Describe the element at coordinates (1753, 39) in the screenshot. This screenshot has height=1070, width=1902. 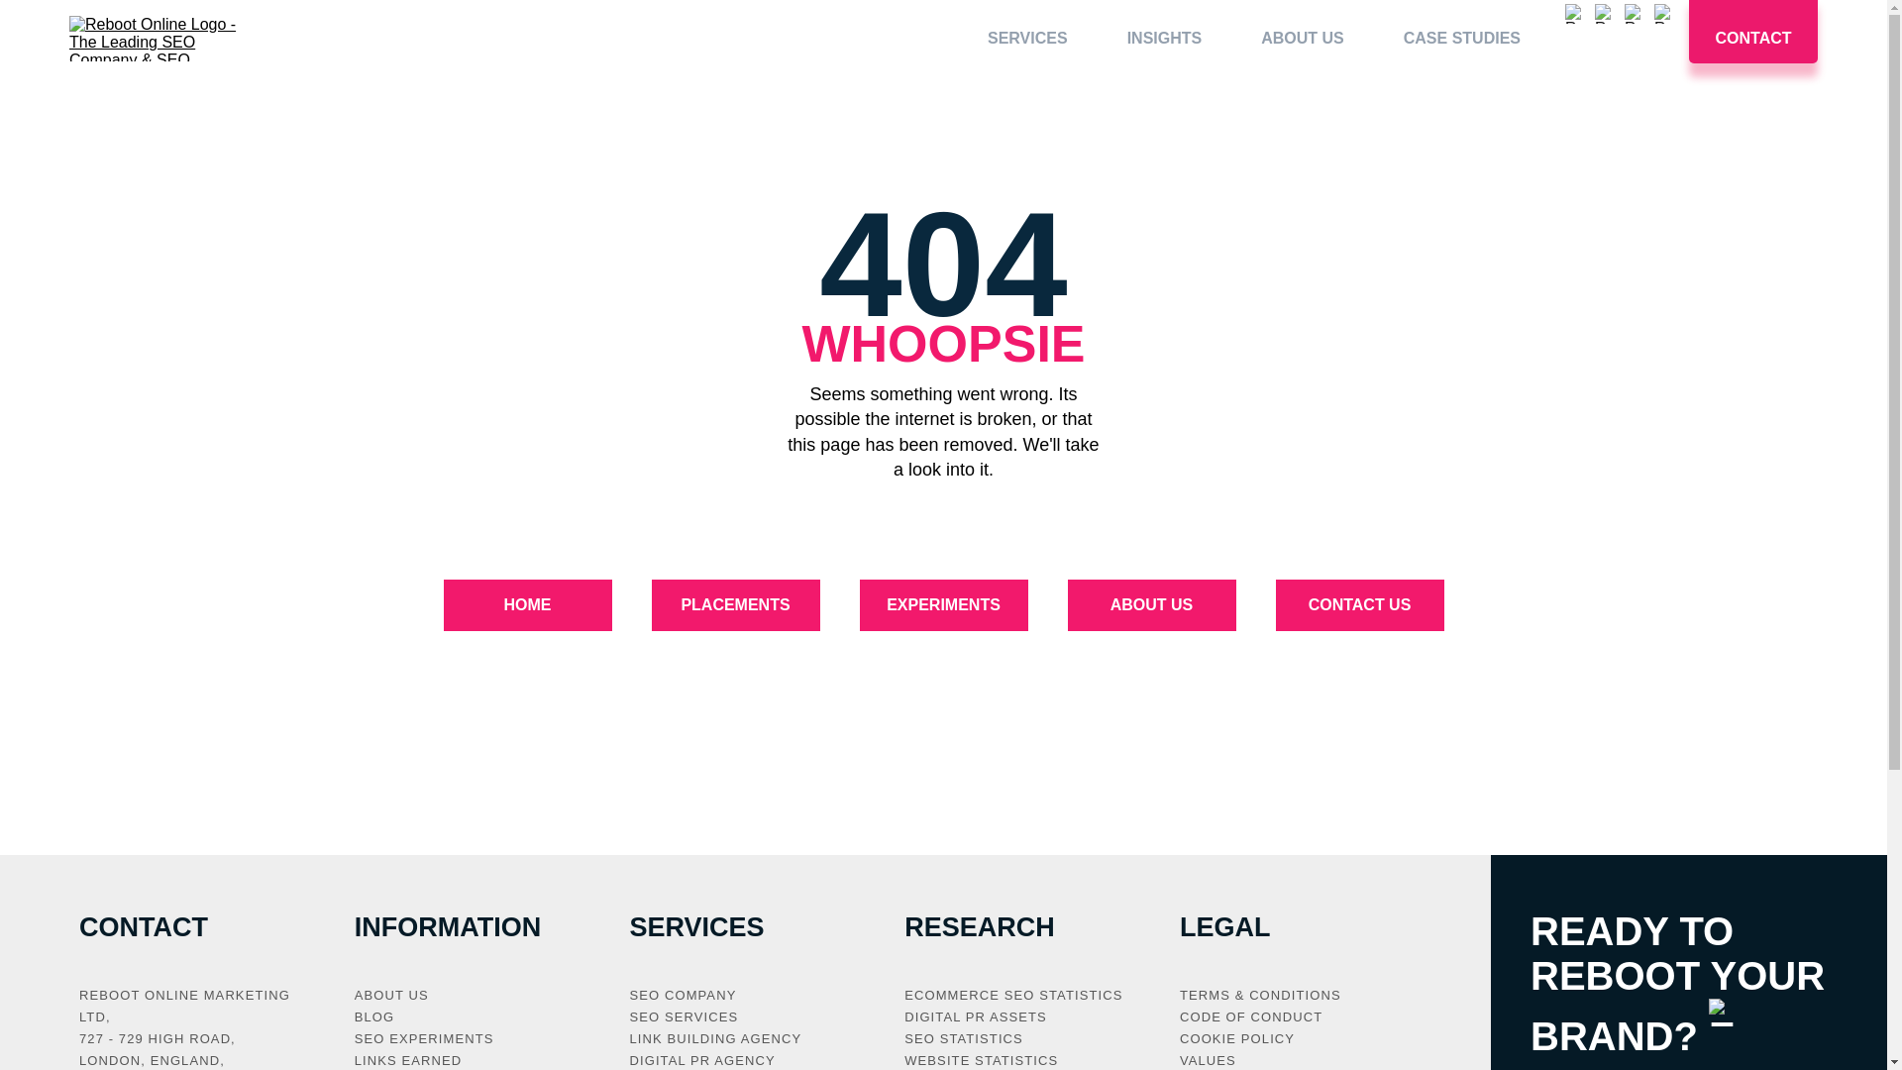
I see `CONTACT` at that location.